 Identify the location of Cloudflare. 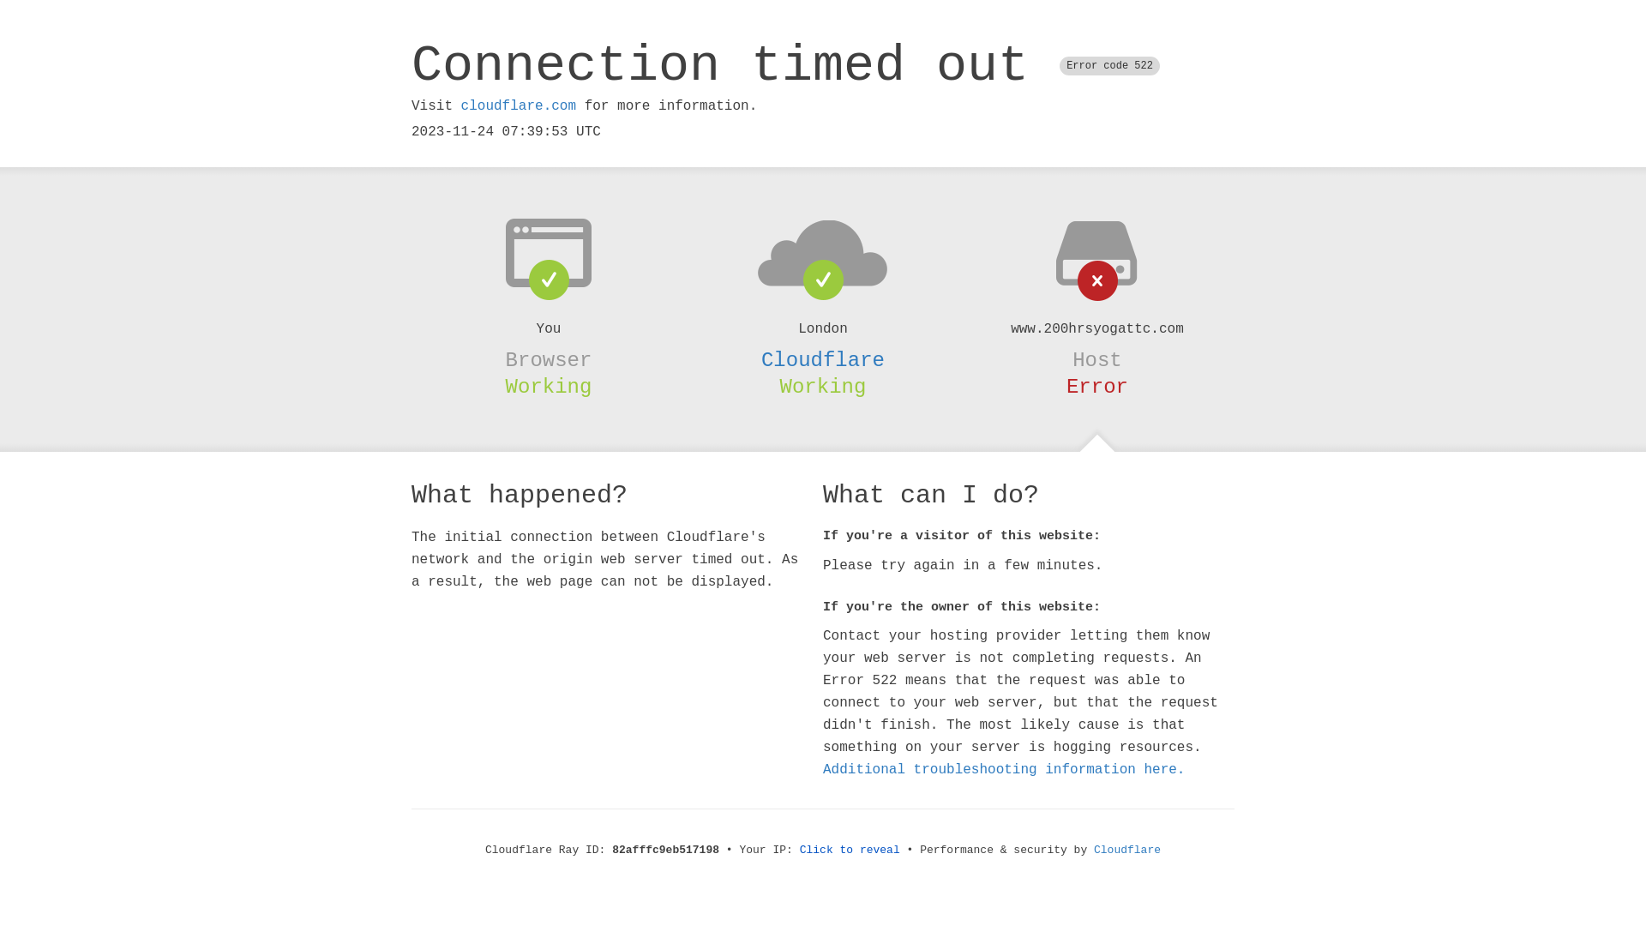
(823, 360).